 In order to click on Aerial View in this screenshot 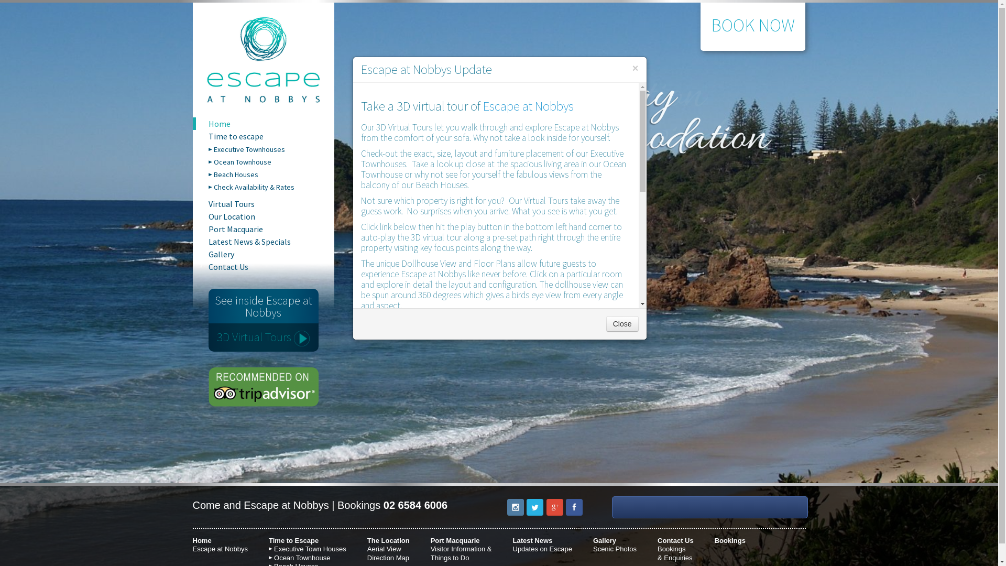, I will do `click(385, 549)`.